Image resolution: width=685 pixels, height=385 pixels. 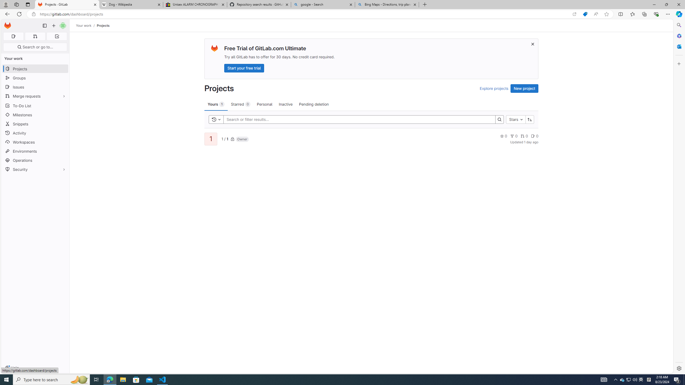 I want to click on Inactive, so click(x=286, y=104).